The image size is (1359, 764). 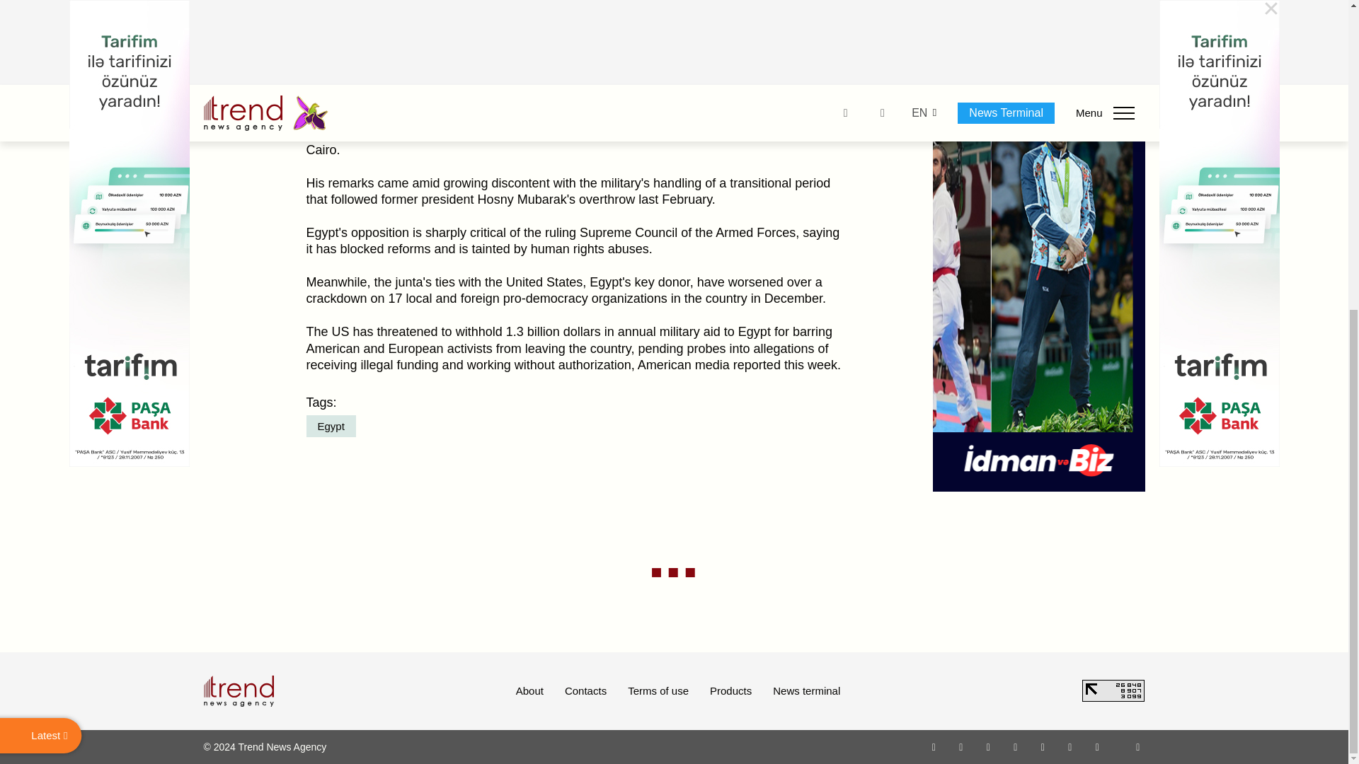 What do you see at coordinates (1097, 746) in the screenshot?
I see `Android App` at bounding box center [1097, 746].